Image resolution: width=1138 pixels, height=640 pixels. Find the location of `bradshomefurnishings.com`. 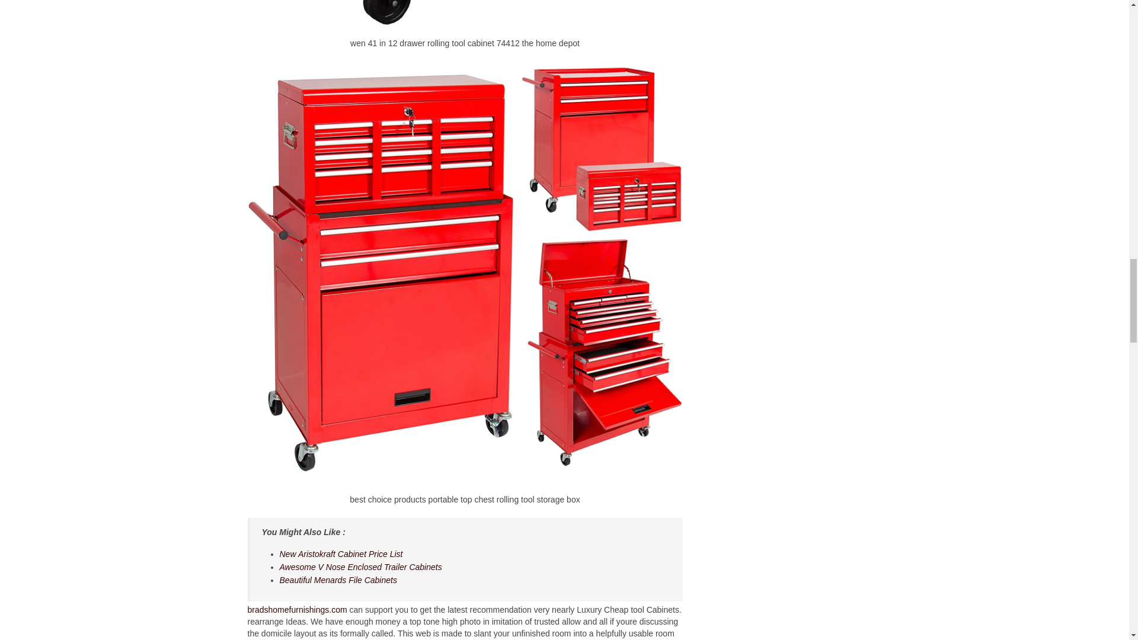

bradshomefurnishings.com is located at coordinates (298, 609).